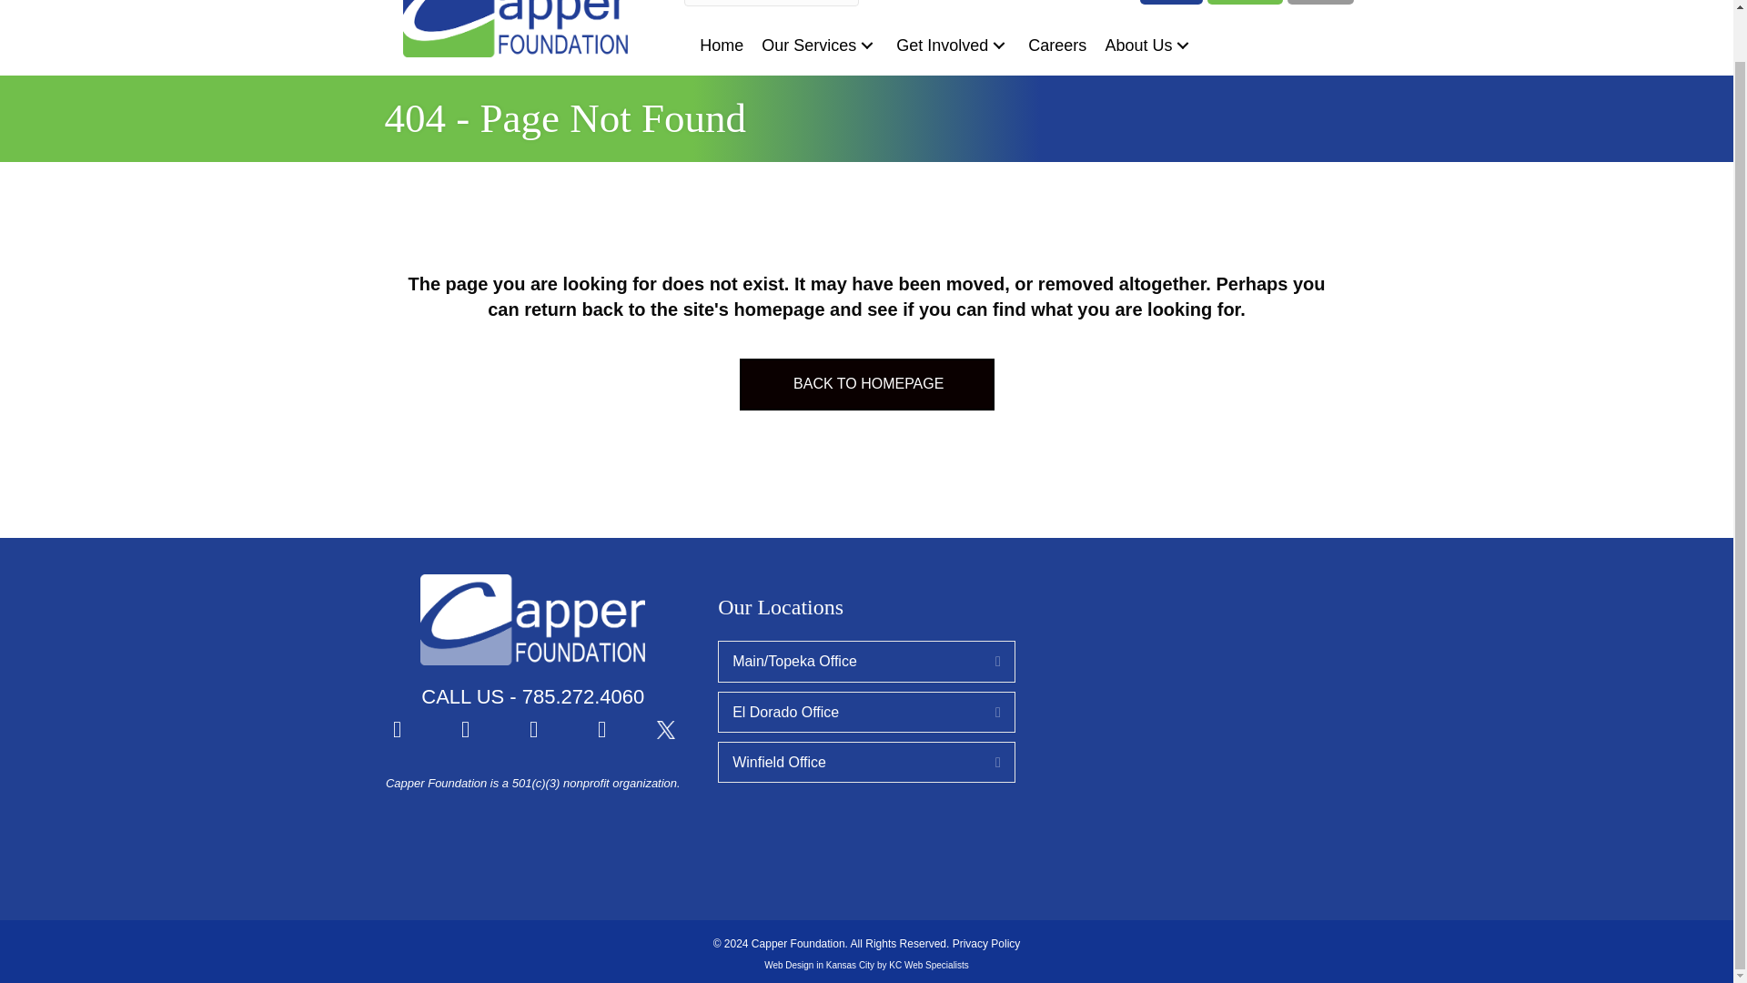 The width and height of the screenshot is (1747, 983). What do you see at coordinates (1245, 2) in the screenshot?
I see `Volunteer` at bounding box center [1245, 2].